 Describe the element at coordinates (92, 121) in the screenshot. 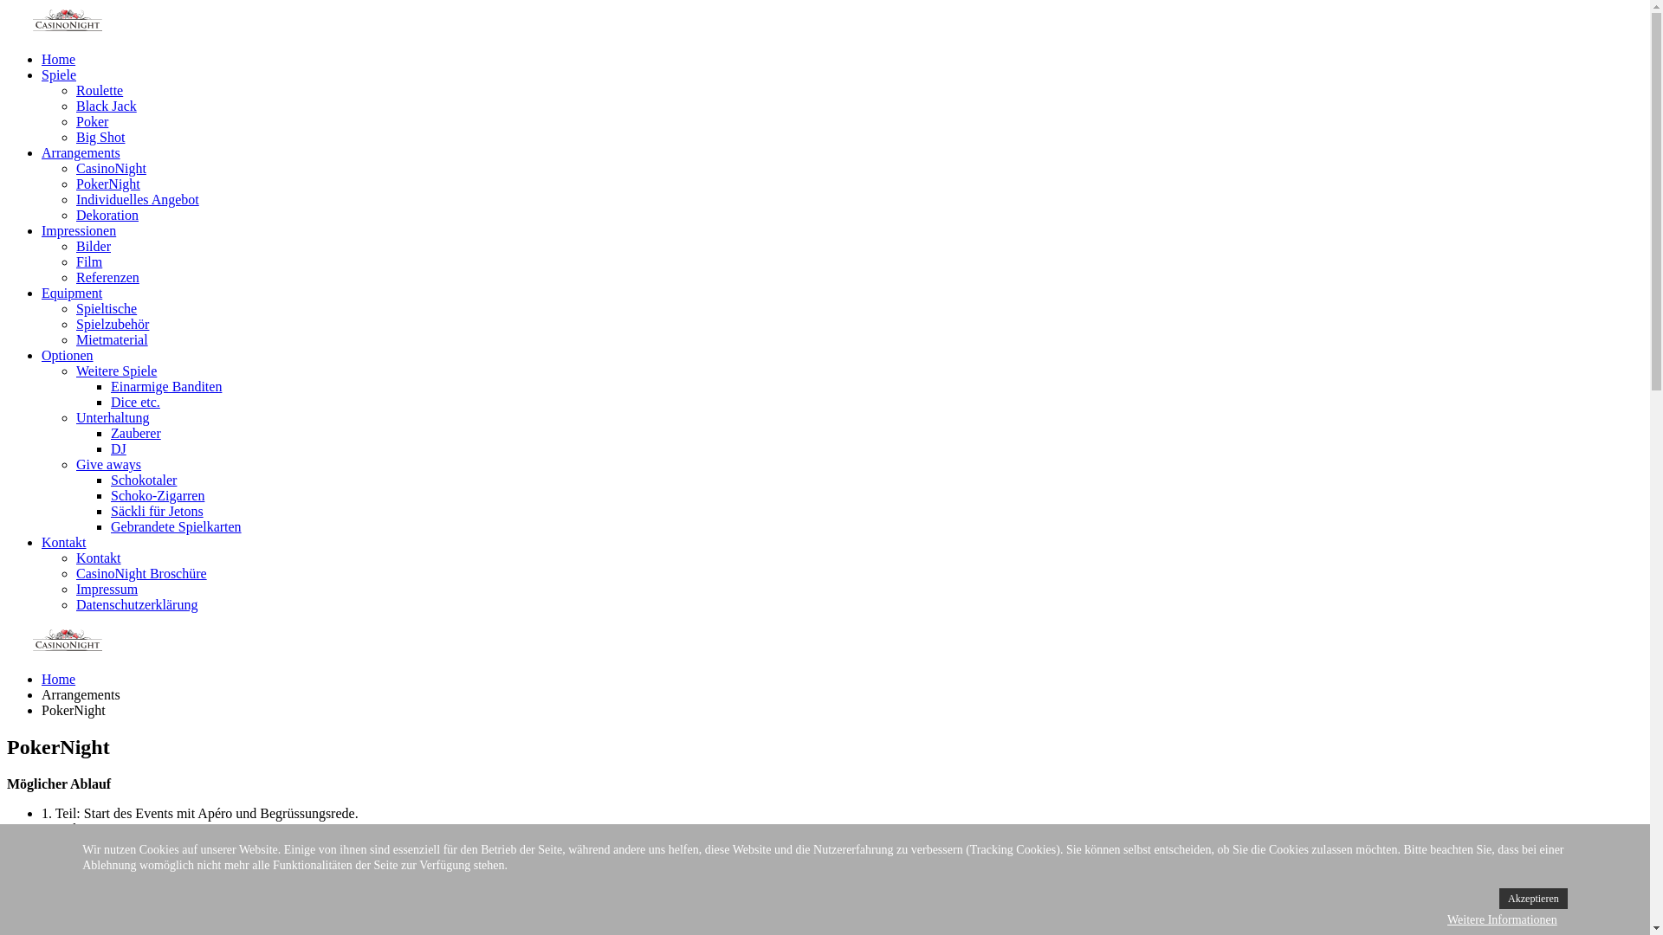

I see `Poker` at that location.